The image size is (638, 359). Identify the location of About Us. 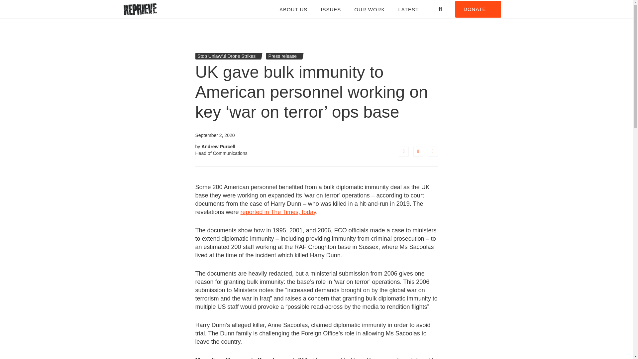
(293, 11).